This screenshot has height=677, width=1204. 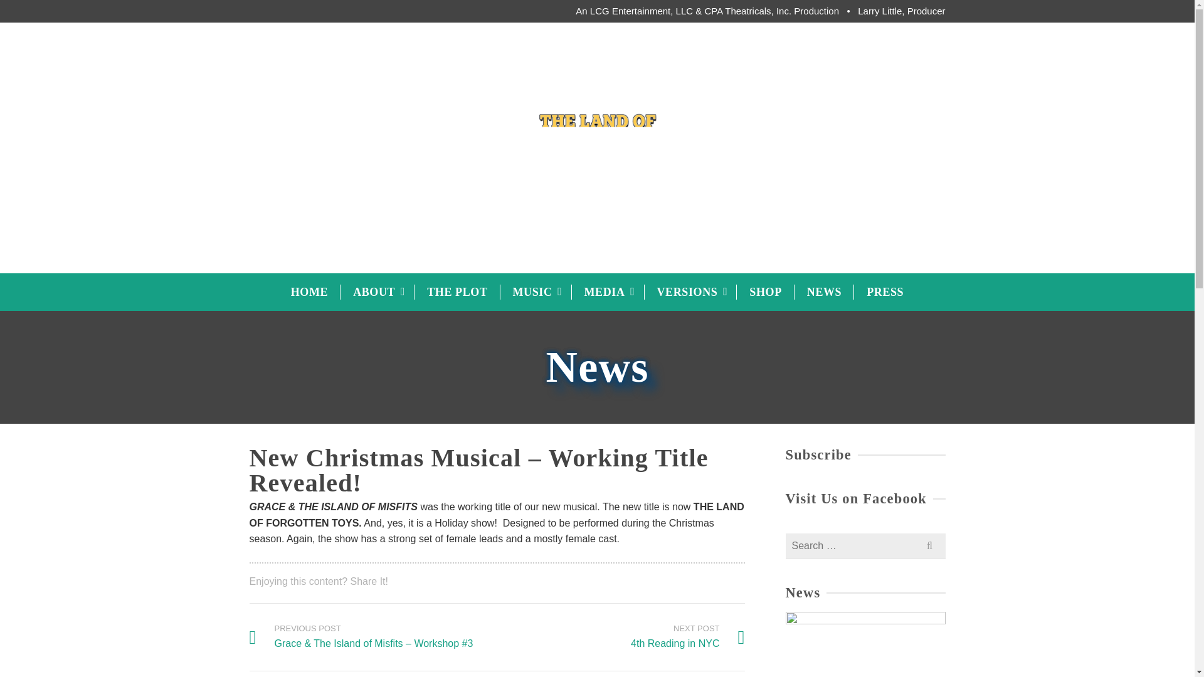 What do you see at coordinates (378, 292) in the screenshot?
I see `HOME` at bounding box center [378, 292].